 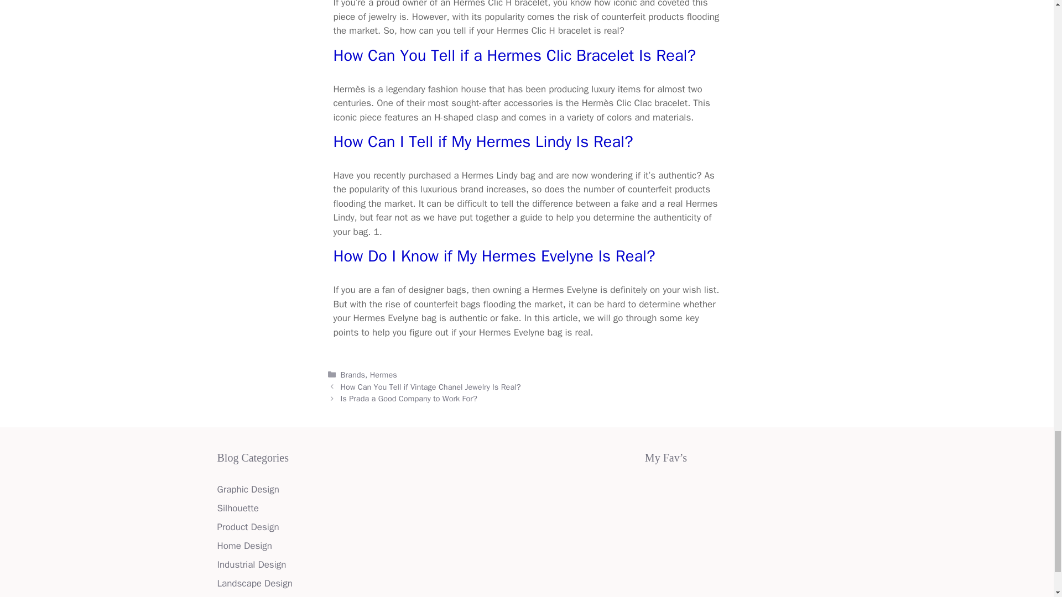 I want to click on Is Prada a Good Company to Work For?, so click(x=409, y=398).